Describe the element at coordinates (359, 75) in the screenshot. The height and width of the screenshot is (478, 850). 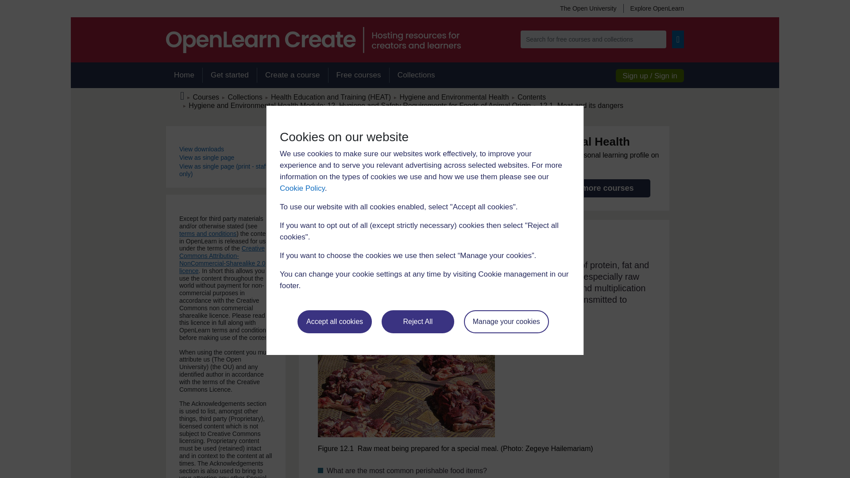
I see `Free courses` at that location.